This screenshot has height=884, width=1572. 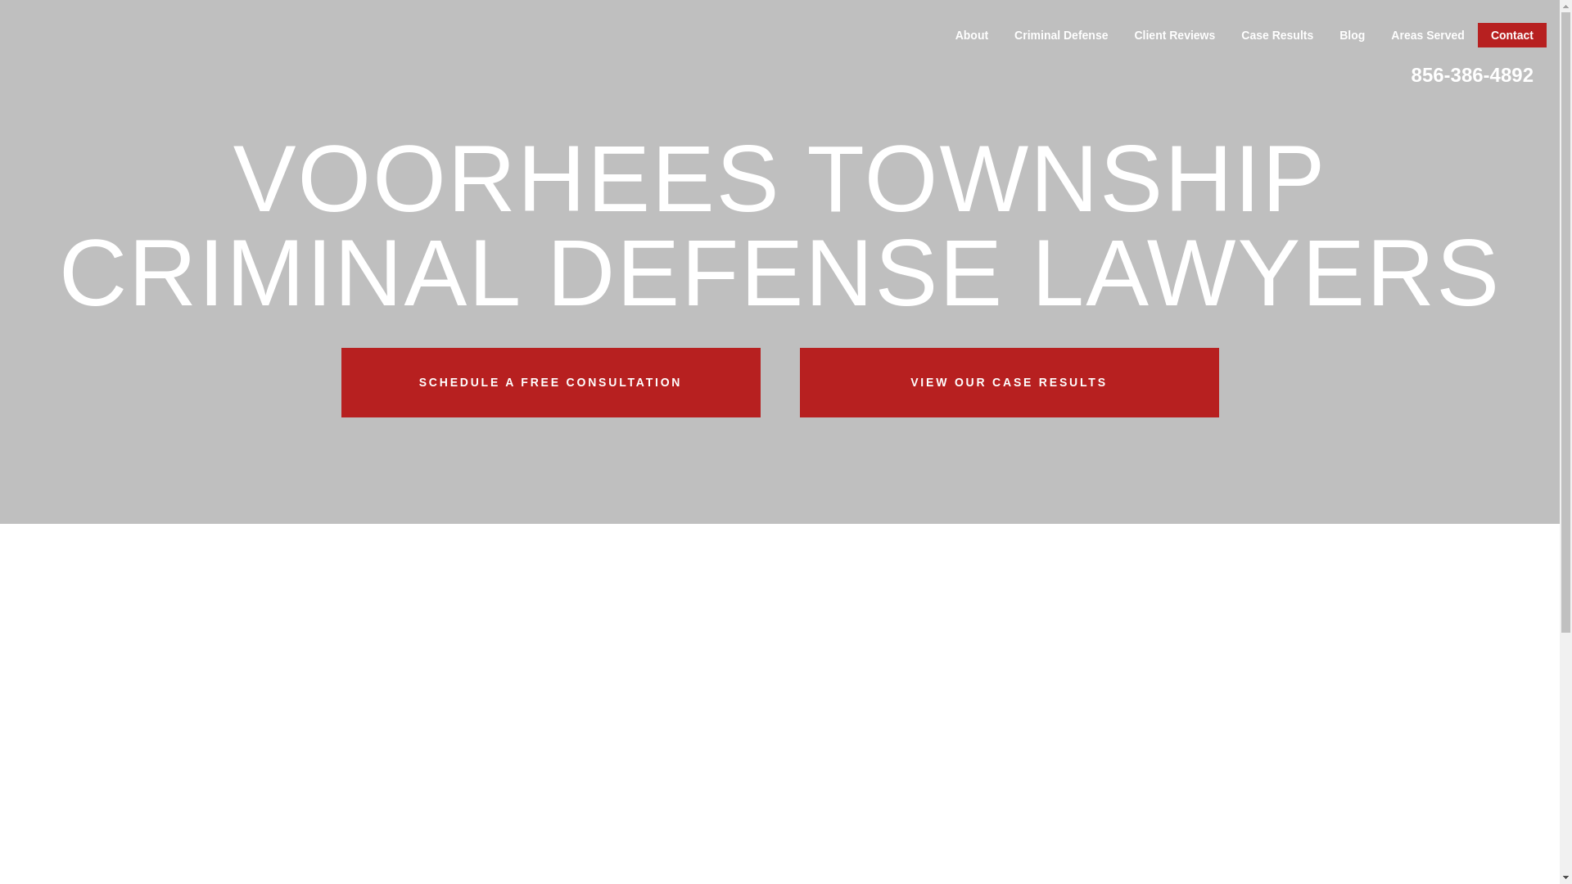 What do you see at coordinates (1277, 35) in the screenshot?
I see `Case Results` at bounding box center [1277, 35].